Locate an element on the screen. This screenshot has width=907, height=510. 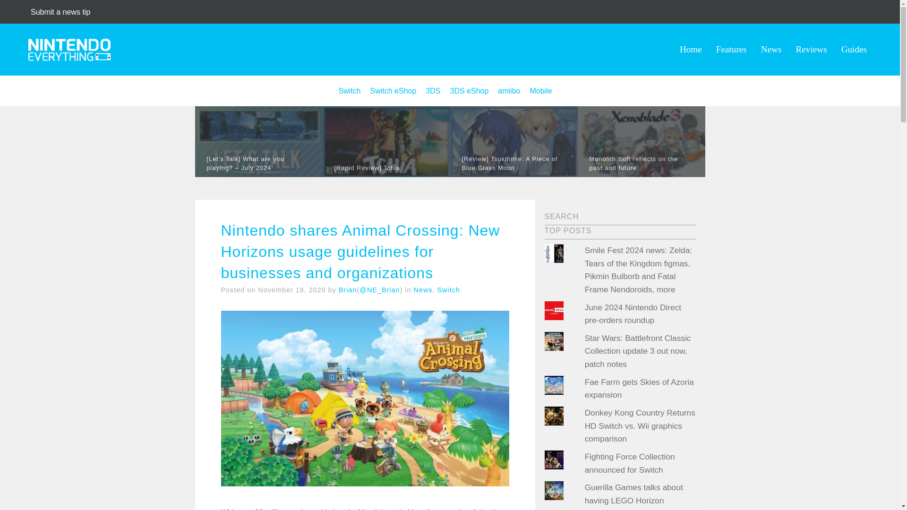
Switch is located at coordinates (448, 290).